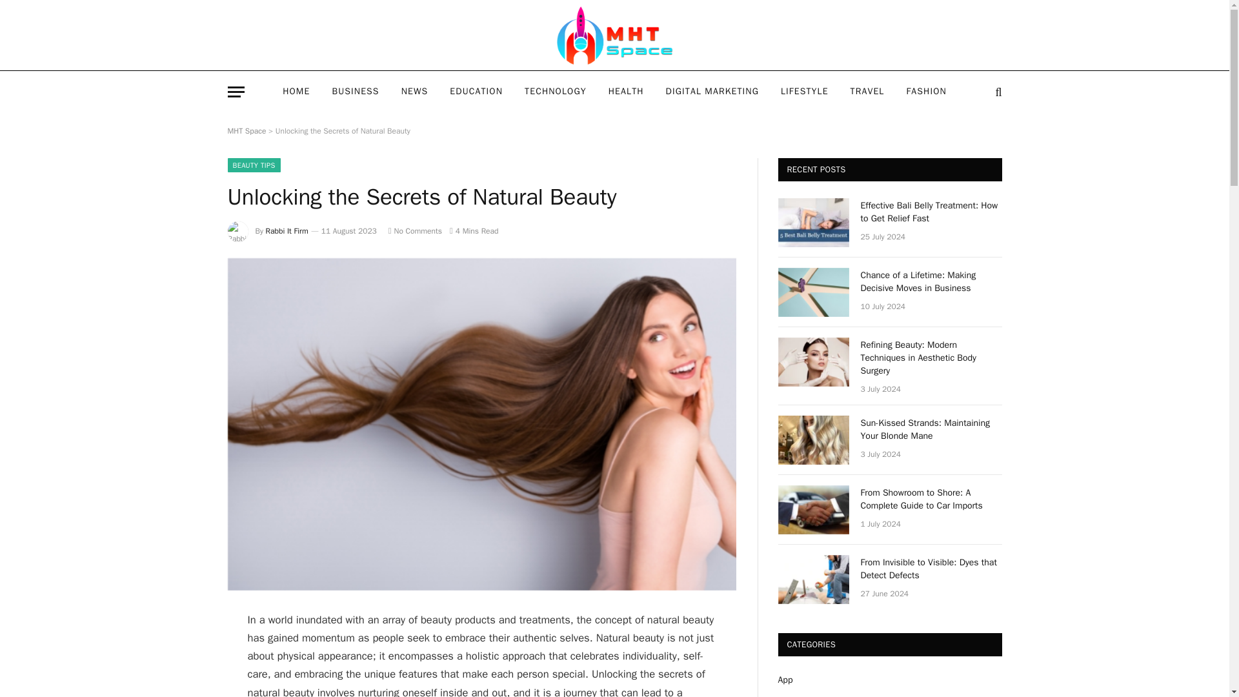  I want to click on Chance of a Lifetime: Making Decisive Moves in Business, so click(813, 292).